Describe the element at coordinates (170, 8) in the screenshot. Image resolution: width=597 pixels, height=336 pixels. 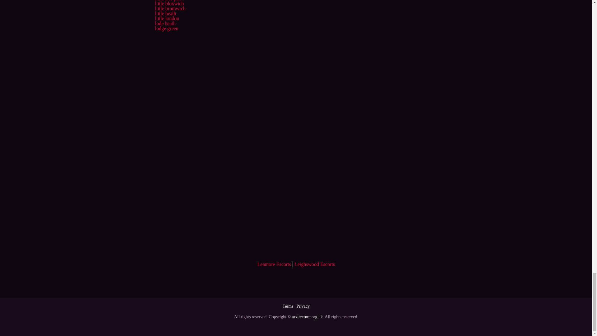
I see `little bromwich` at that location.